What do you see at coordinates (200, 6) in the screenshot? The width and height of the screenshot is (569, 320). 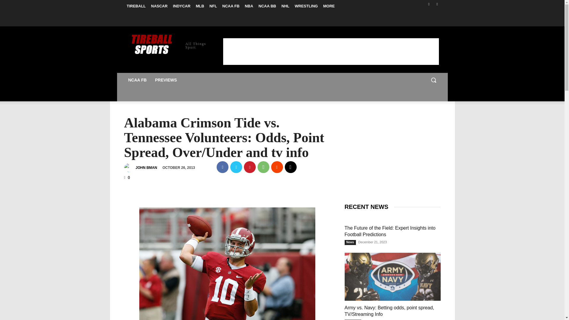 I see `MLB` at bounding box center [200, 6].